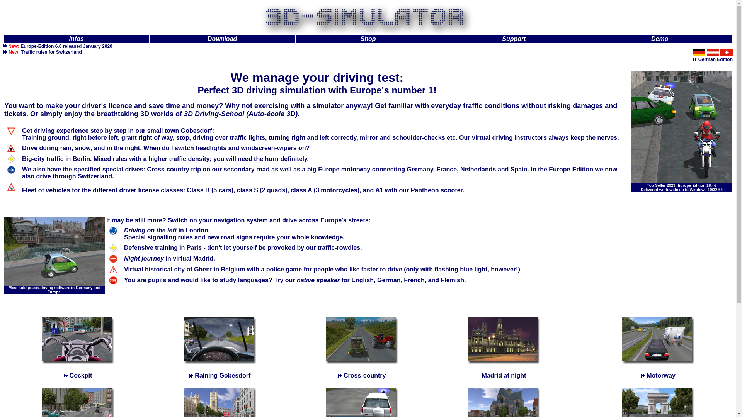 This screenshot has width=742, height=417. I want to click on Infos, so click(77, 39).